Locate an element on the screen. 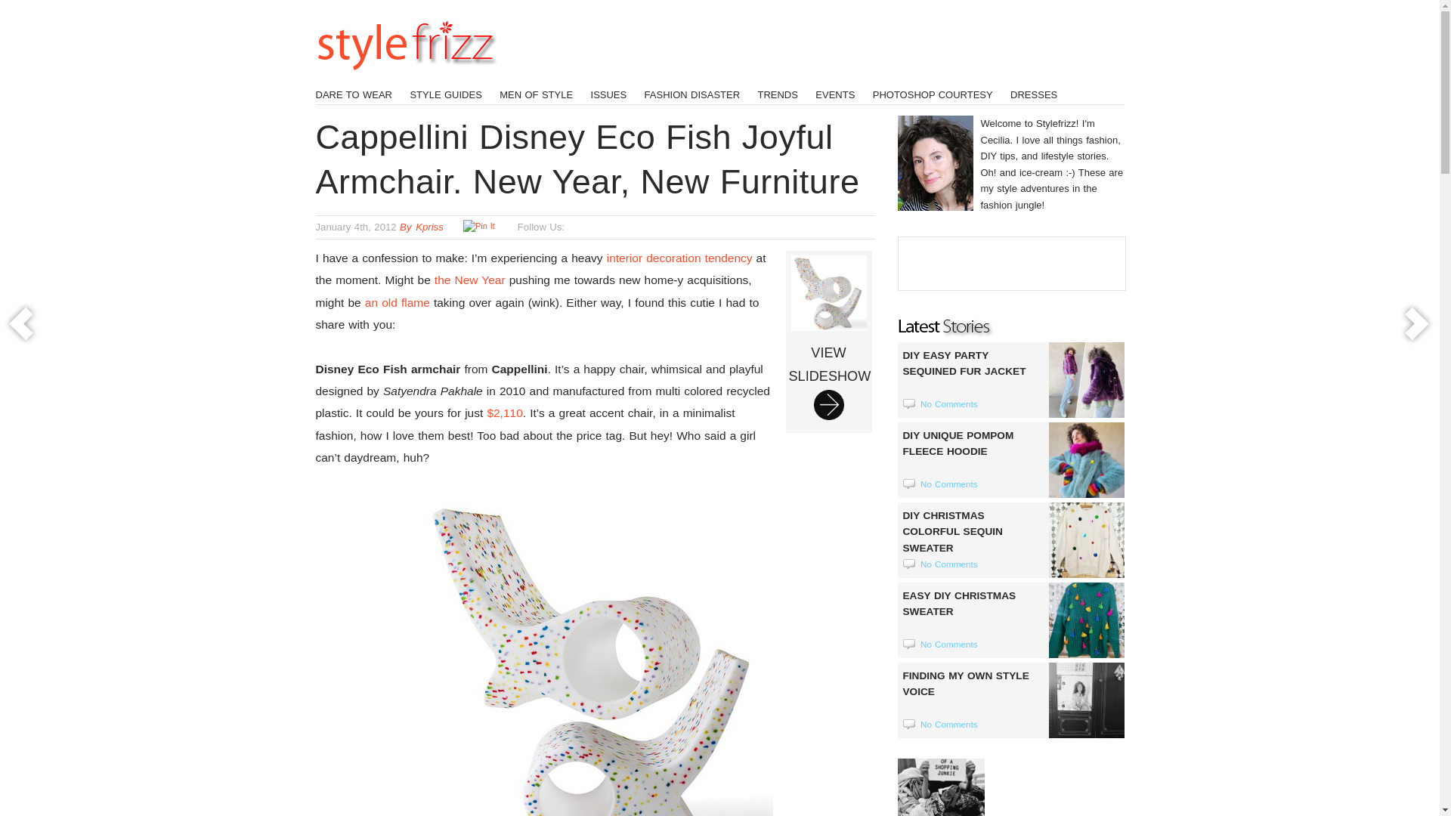 The height and width of the screenshot is (816, 1451). Disney Eco Fish Armchair Cappellini is located at coordinates (594, 655).